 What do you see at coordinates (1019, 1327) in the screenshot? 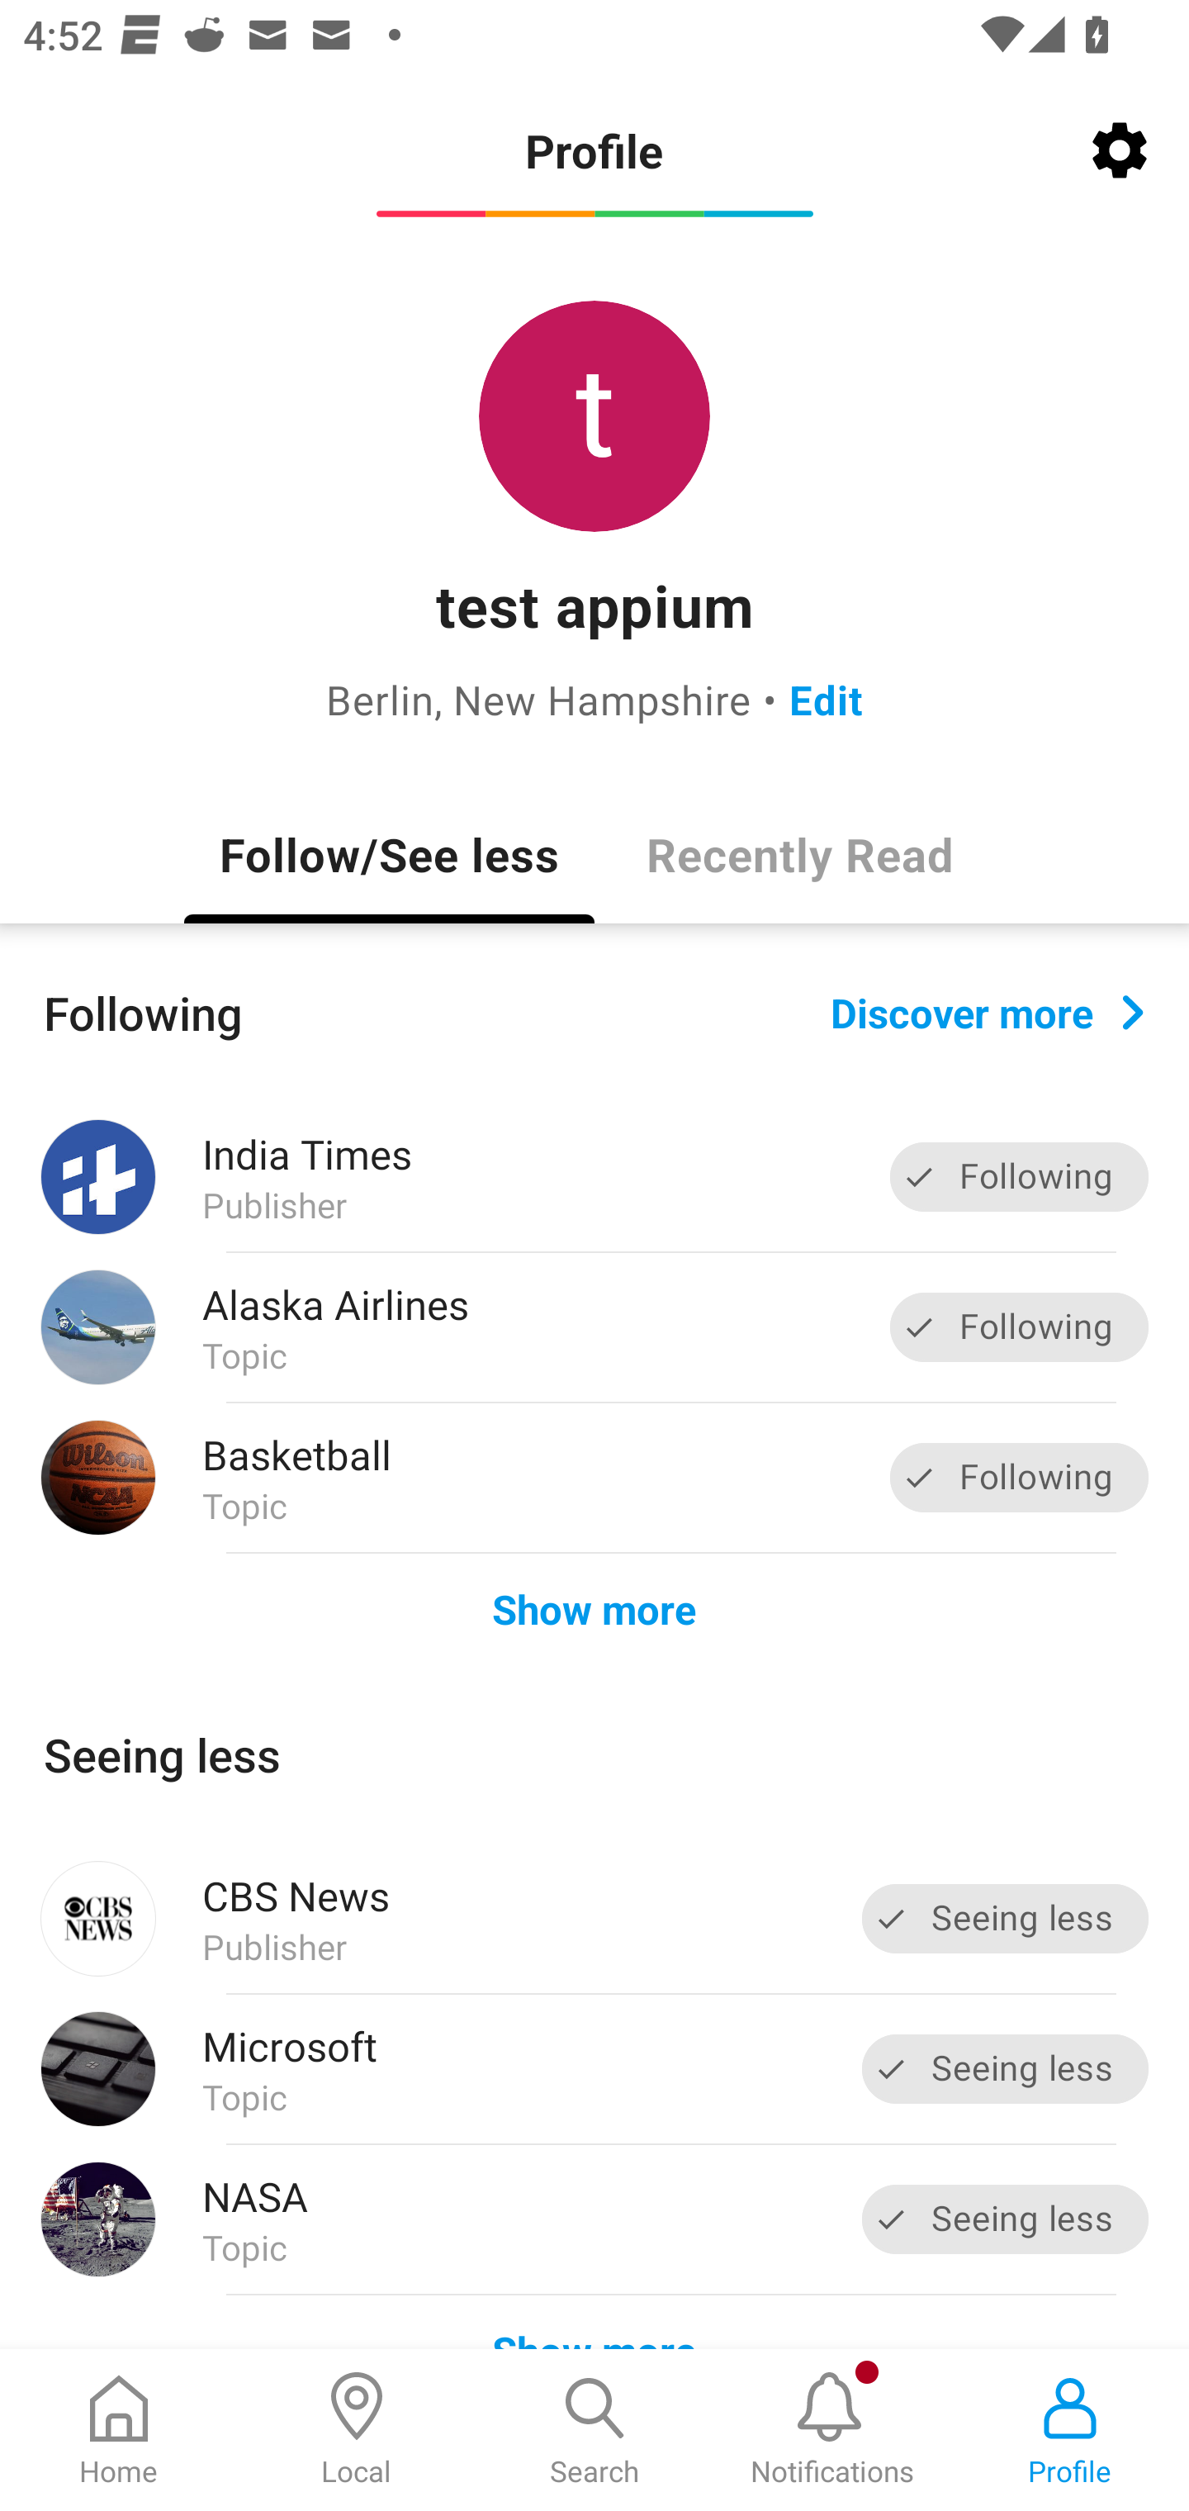
I see `Following` at bounding box center [1019, 1327].